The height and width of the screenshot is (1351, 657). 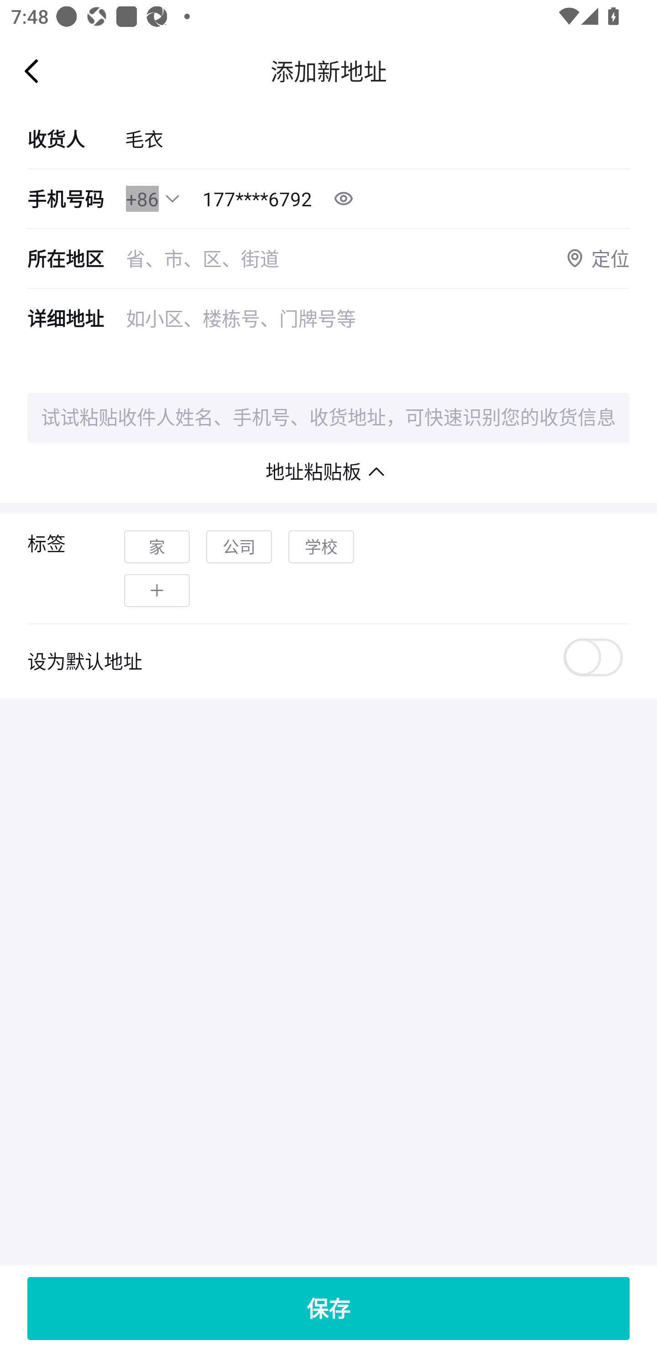 I want to click on 定位, so click(x=596, y=258).